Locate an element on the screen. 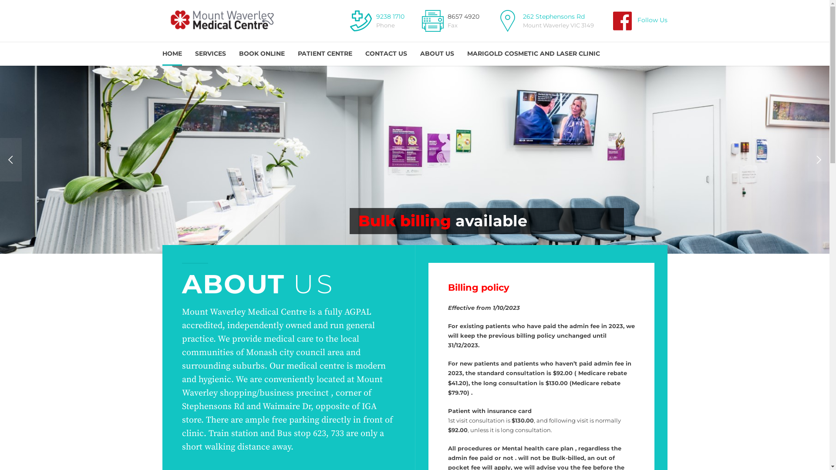 The height and width of the screenshot is (470, 836). MARIGOLD COSMETIC AND LASER CLINIC is located at coordinates (533, 54).